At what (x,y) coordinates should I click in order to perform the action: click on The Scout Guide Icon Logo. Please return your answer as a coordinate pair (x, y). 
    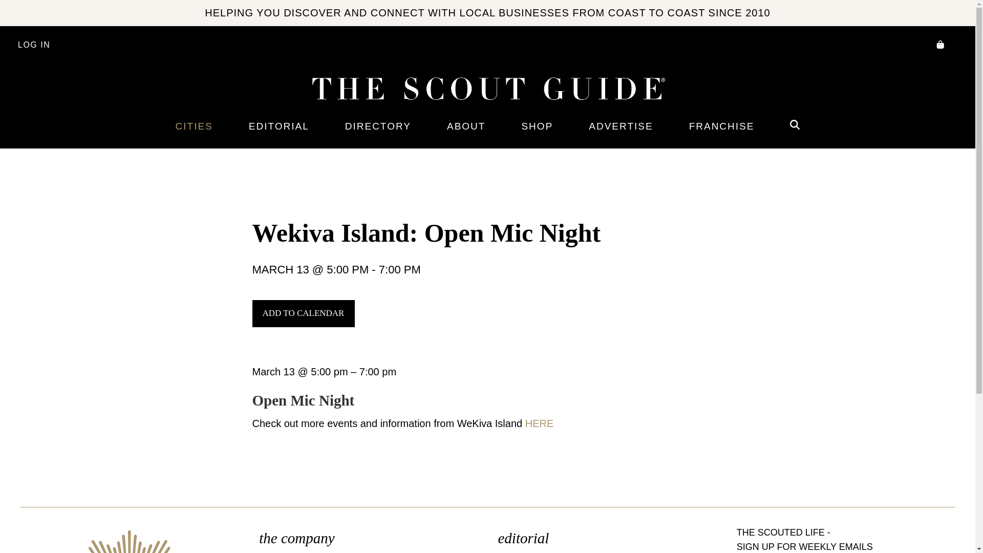
    Looking at the image, I should click on (130, 541).